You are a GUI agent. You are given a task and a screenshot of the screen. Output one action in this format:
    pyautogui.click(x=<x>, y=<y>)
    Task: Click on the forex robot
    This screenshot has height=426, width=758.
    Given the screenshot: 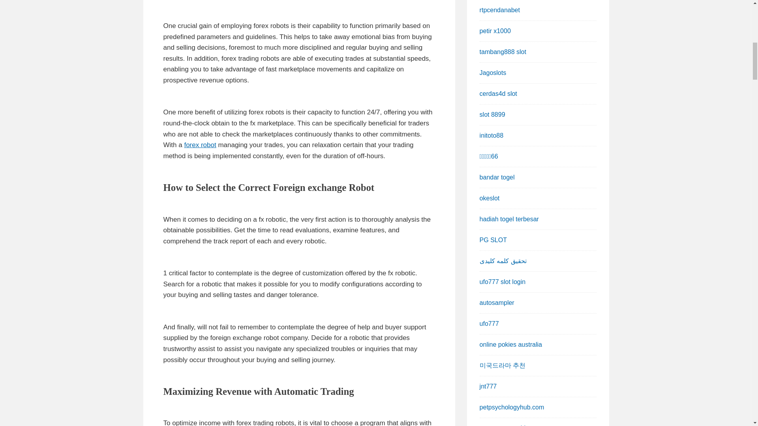 What is the action you would take?
    pyautogui.click(x=200, y=144)
    